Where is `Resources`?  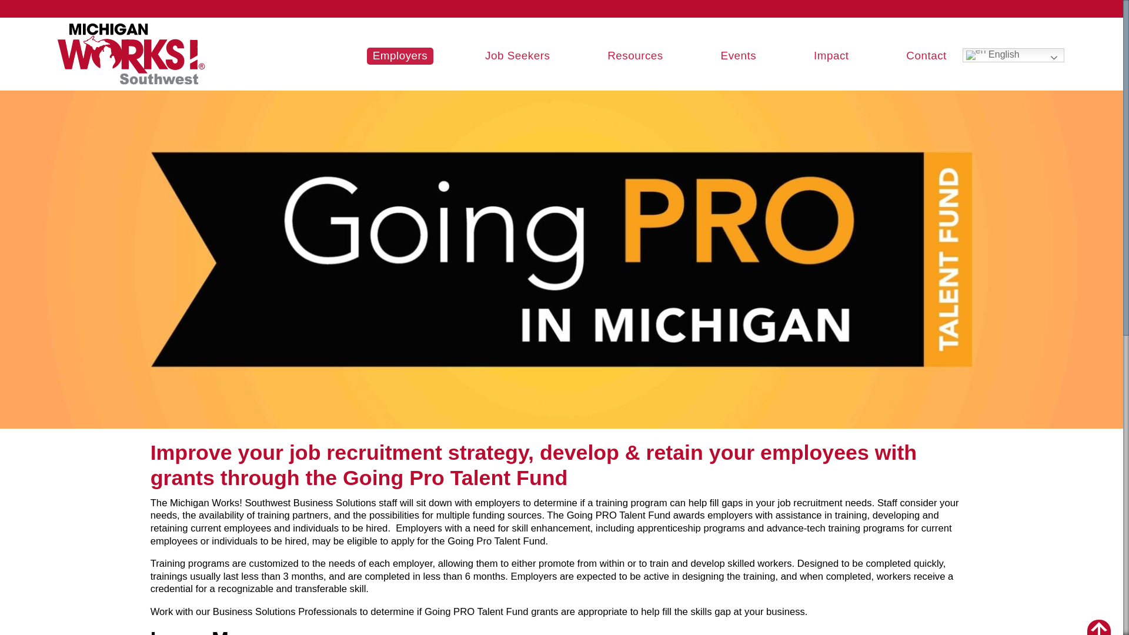
Resources is located at coordinates (635, 56).